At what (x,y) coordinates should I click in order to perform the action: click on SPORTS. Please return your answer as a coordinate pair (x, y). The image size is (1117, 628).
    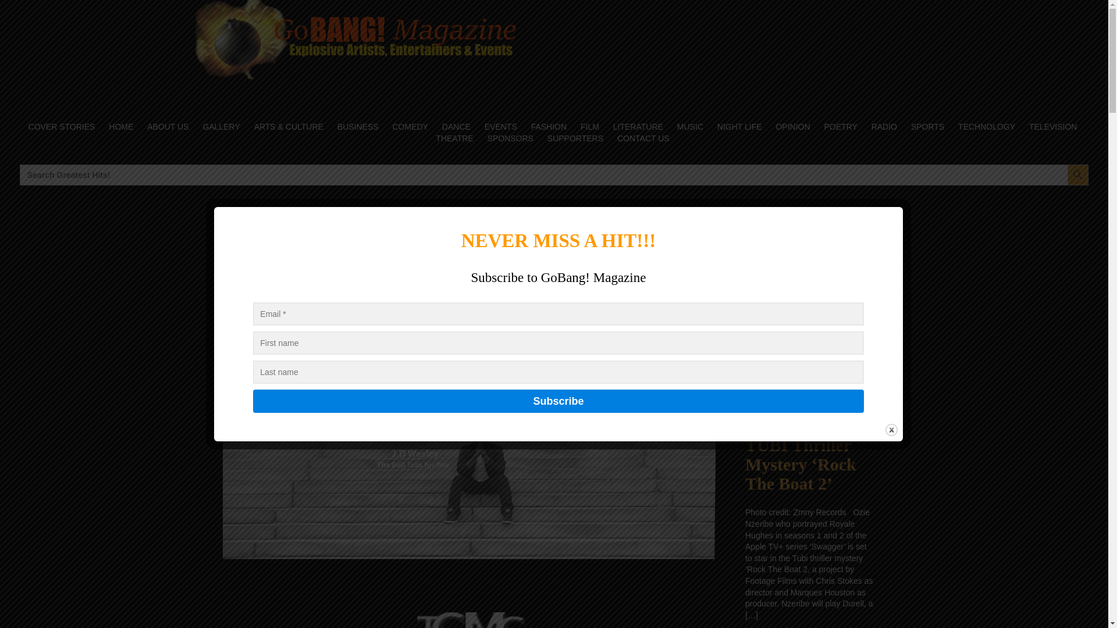
    Looking at the image, I should click on (927, 126).